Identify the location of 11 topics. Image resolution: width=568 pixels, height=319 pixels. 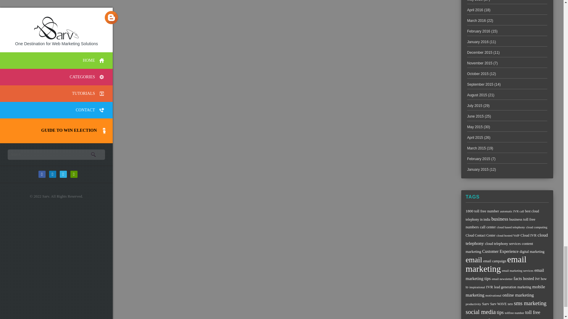
(500, 223).